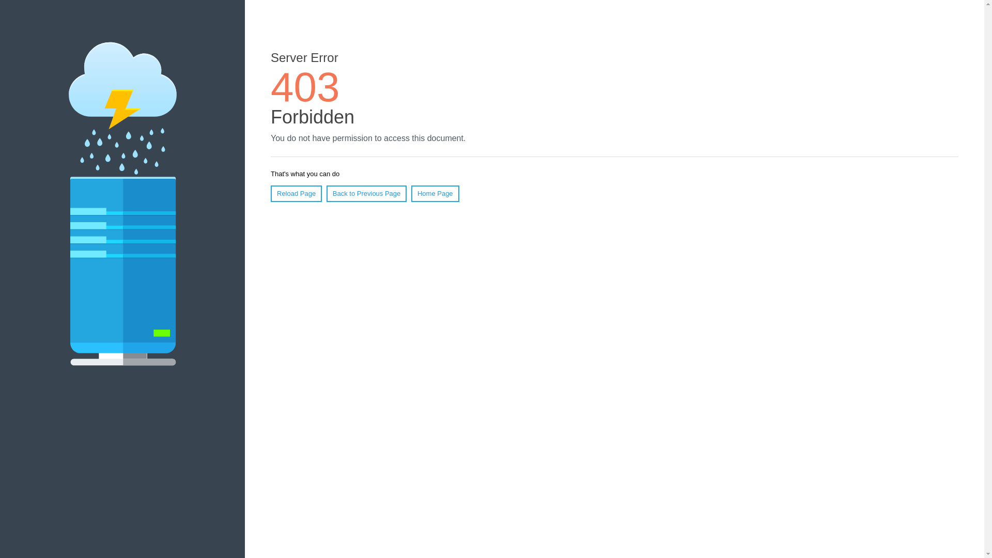 This screenshot has height=558, width=992. Describe the element at coordinates (435, 193) in the screenshot. I see `Home Page` at that location.